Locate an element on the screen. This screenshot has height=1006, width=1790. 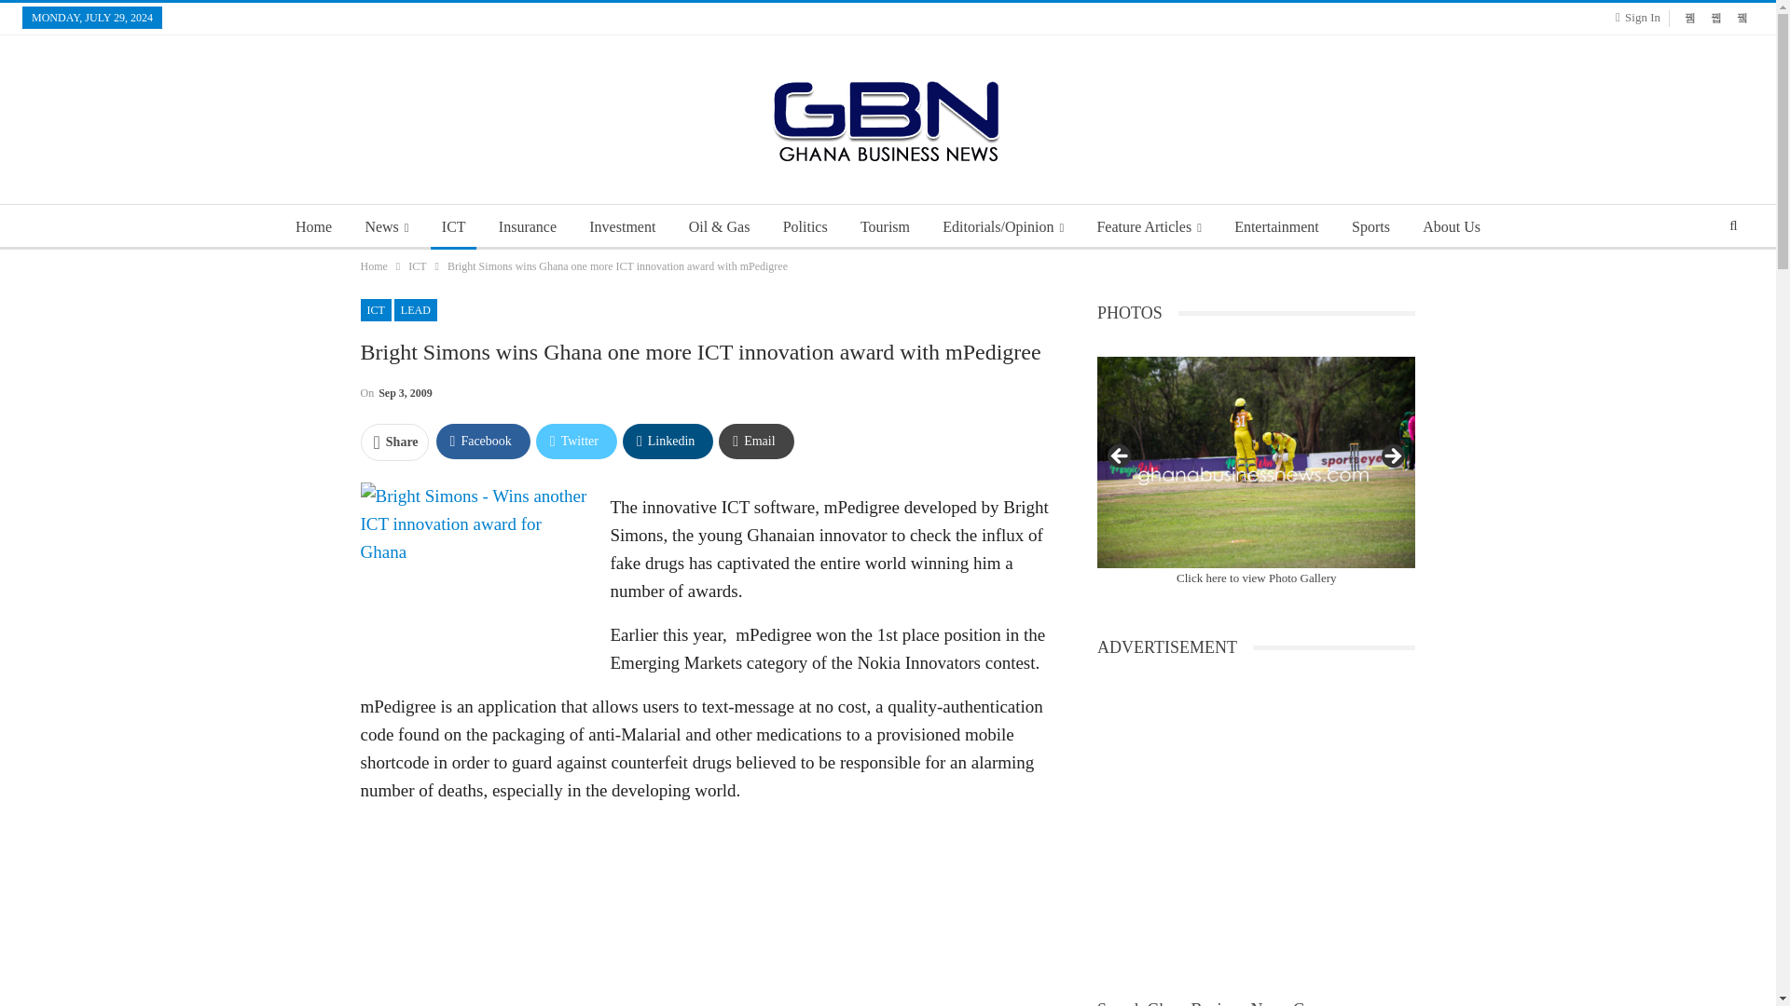
ICT is located at coordinates (454, 227).